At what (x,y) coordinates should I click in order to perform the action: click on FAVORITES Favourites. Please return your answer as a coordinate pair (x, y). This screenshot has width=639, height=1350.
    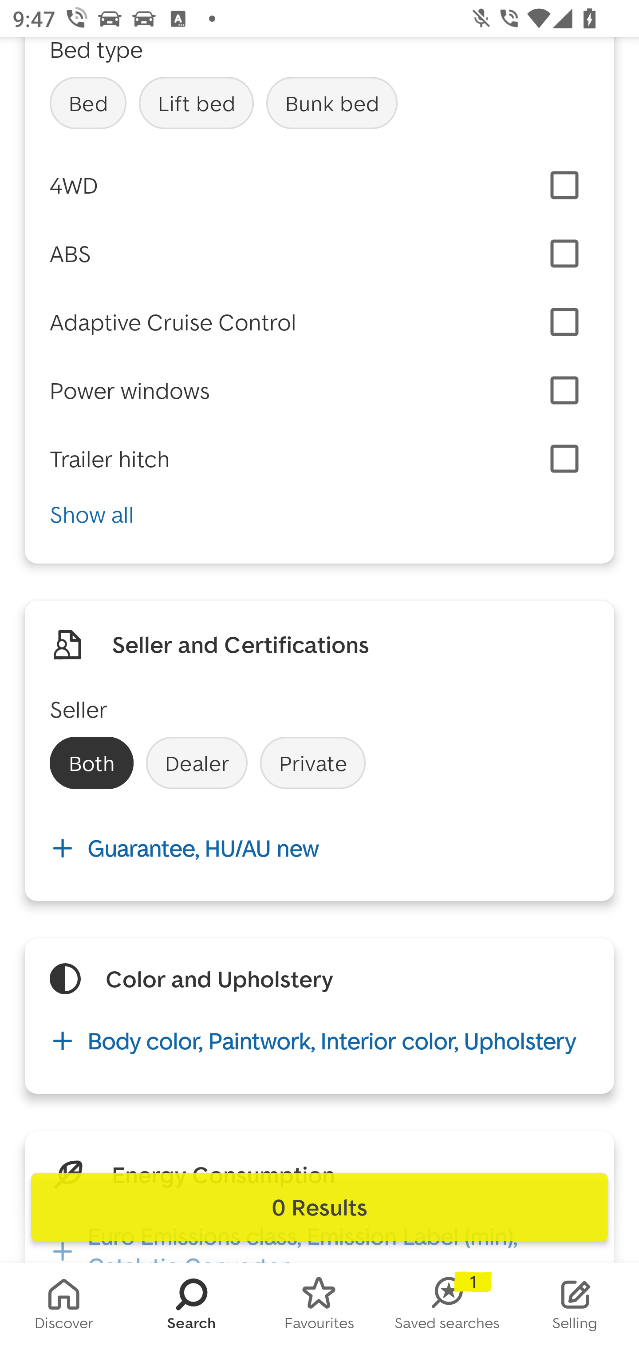
    Looking at the image, I should click on (319, 1306).